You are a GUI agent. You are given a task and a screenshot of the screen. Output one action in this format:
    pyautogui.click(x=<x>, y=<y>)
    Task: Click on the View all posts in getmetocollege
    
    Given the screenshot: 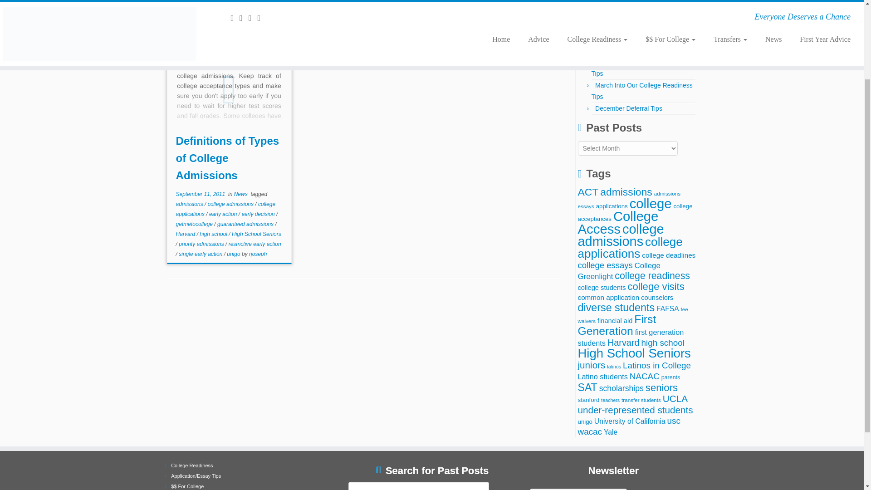 What is the action you would take?
    pyautogui.click(x=195, y=224)
    